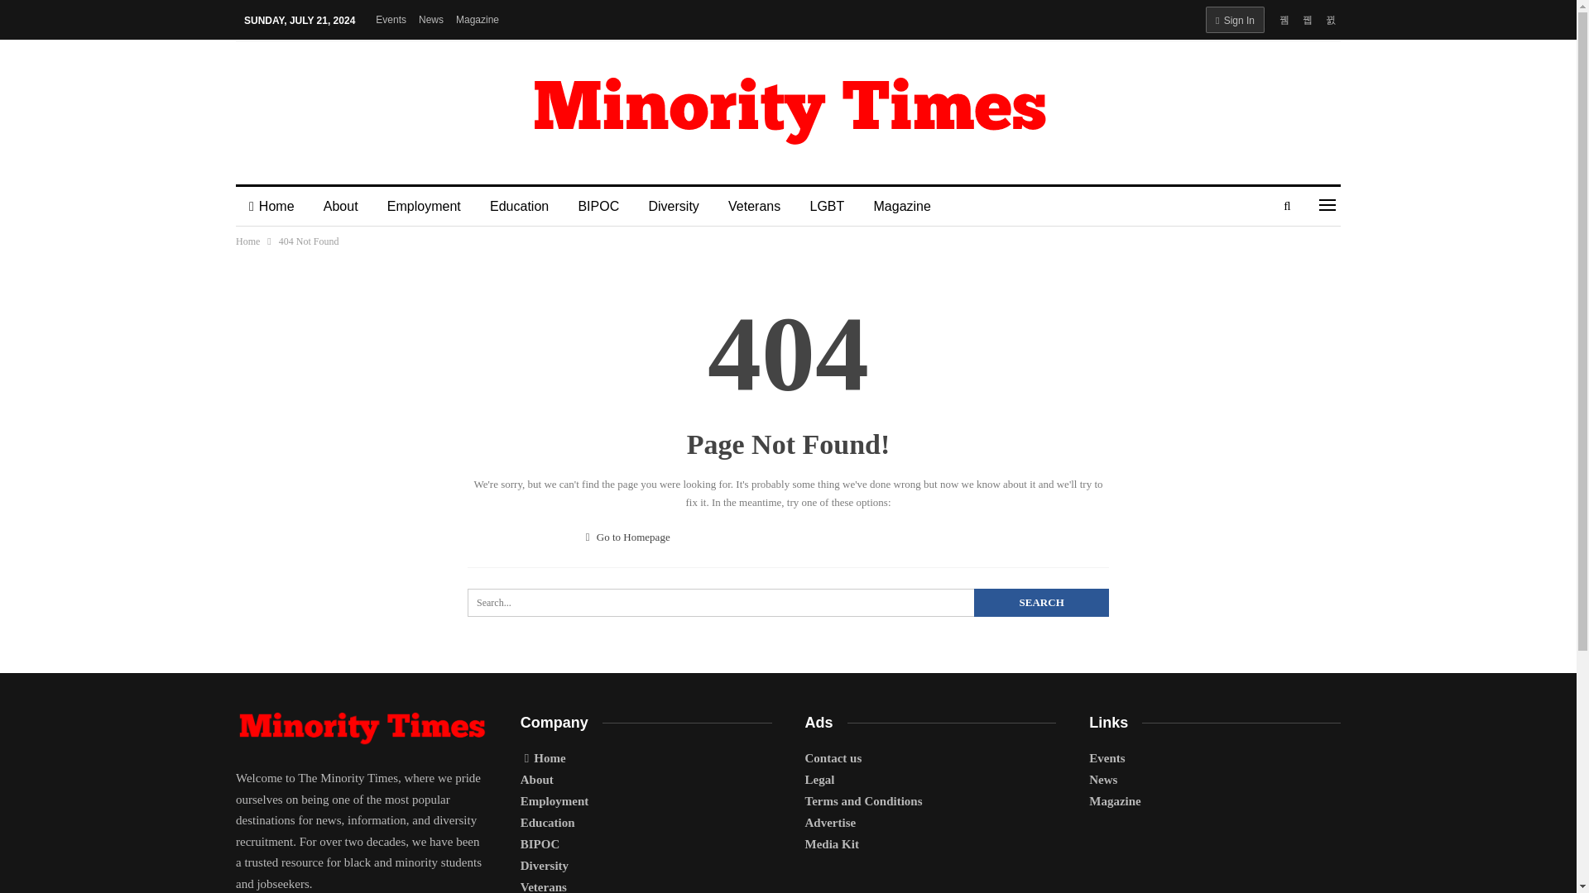 Image resolution: width=1589 pixels, height=893 pixels. What do you see at coordinates (520, 207) in the screenshot?
I see `Education` at bounding box center [520, 207].